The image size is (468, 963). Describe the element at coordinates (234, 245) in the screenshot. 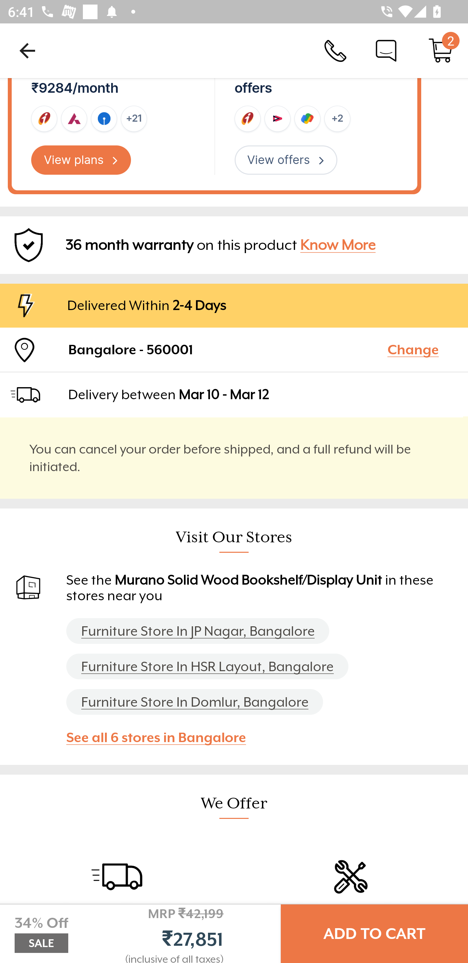

I see `36 month warranty on this product Know More` at that location.